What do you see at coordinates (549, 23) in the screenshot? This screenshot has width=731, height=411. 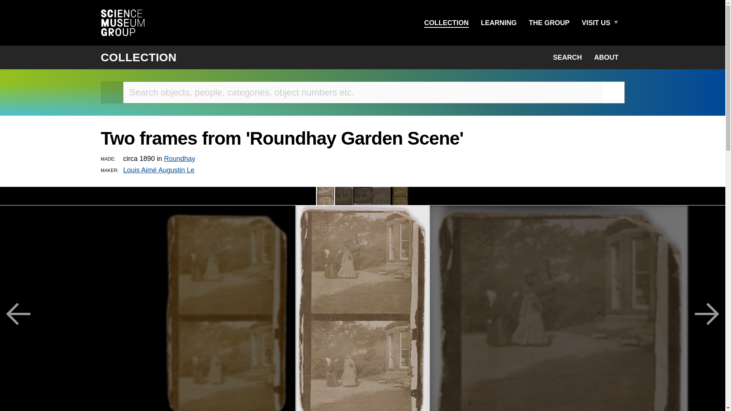 I see `THE GROUP` at bounding box center [549, 23].